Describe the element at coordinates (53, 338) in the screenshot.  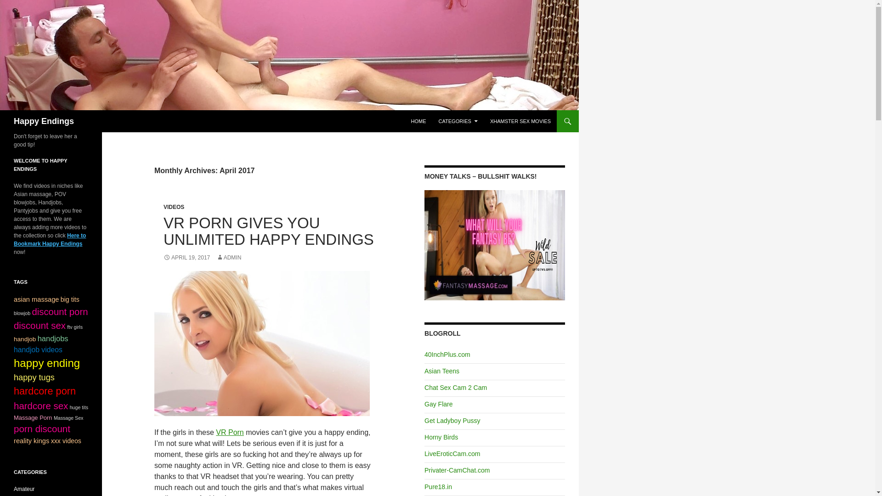
I see `16` at that location.